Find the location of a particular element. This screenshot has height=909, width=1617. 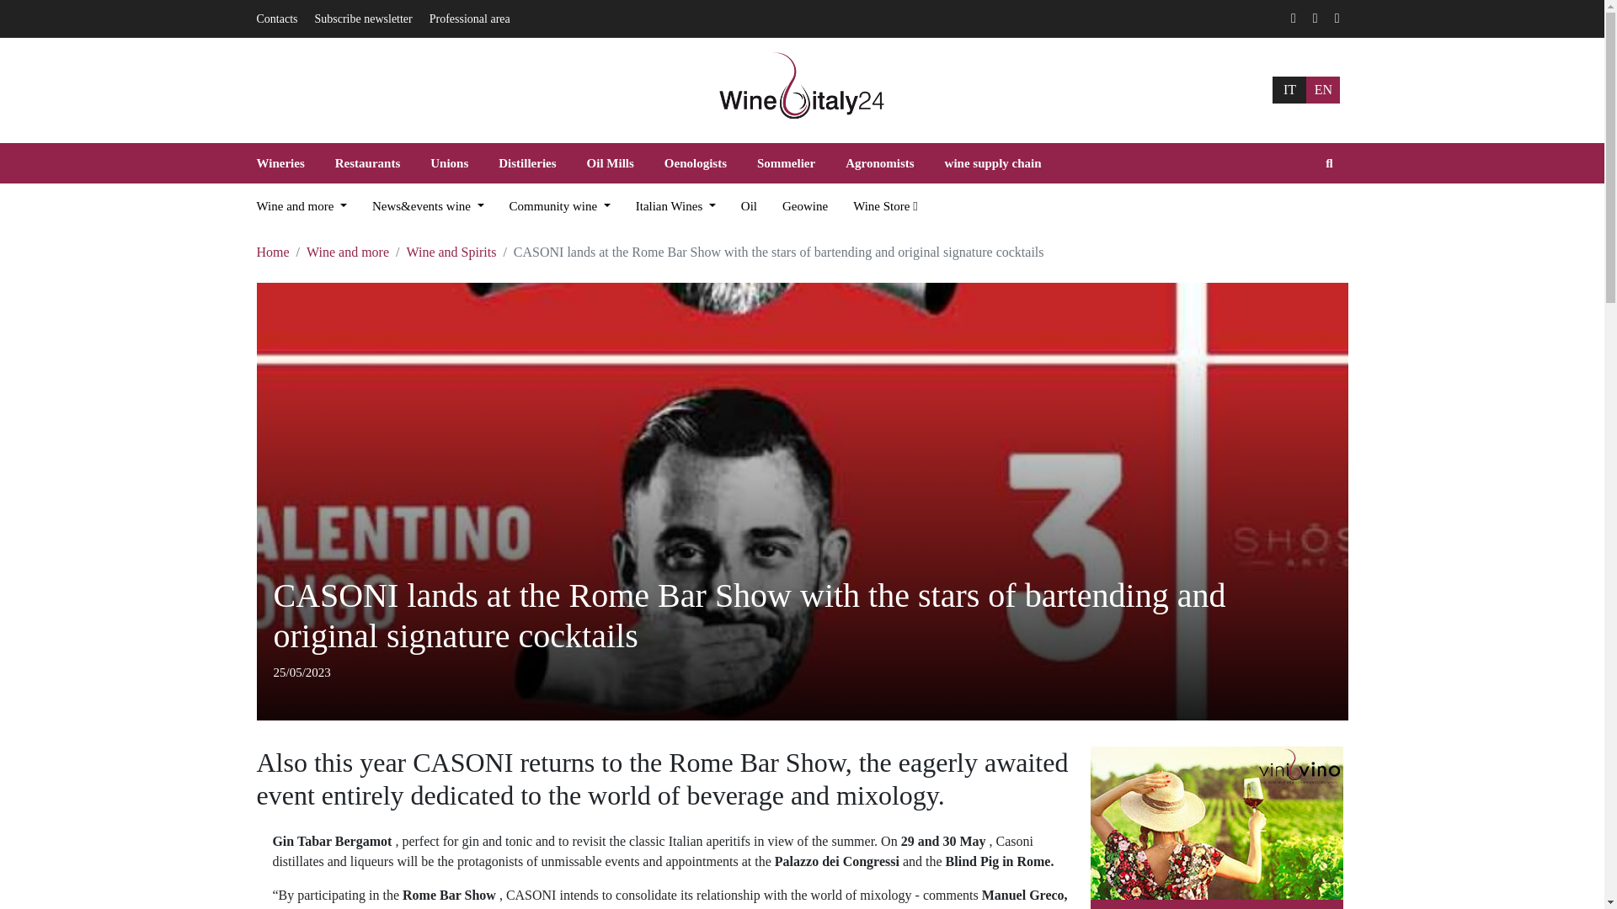

Distilleries is located at coordinates (527, 163).